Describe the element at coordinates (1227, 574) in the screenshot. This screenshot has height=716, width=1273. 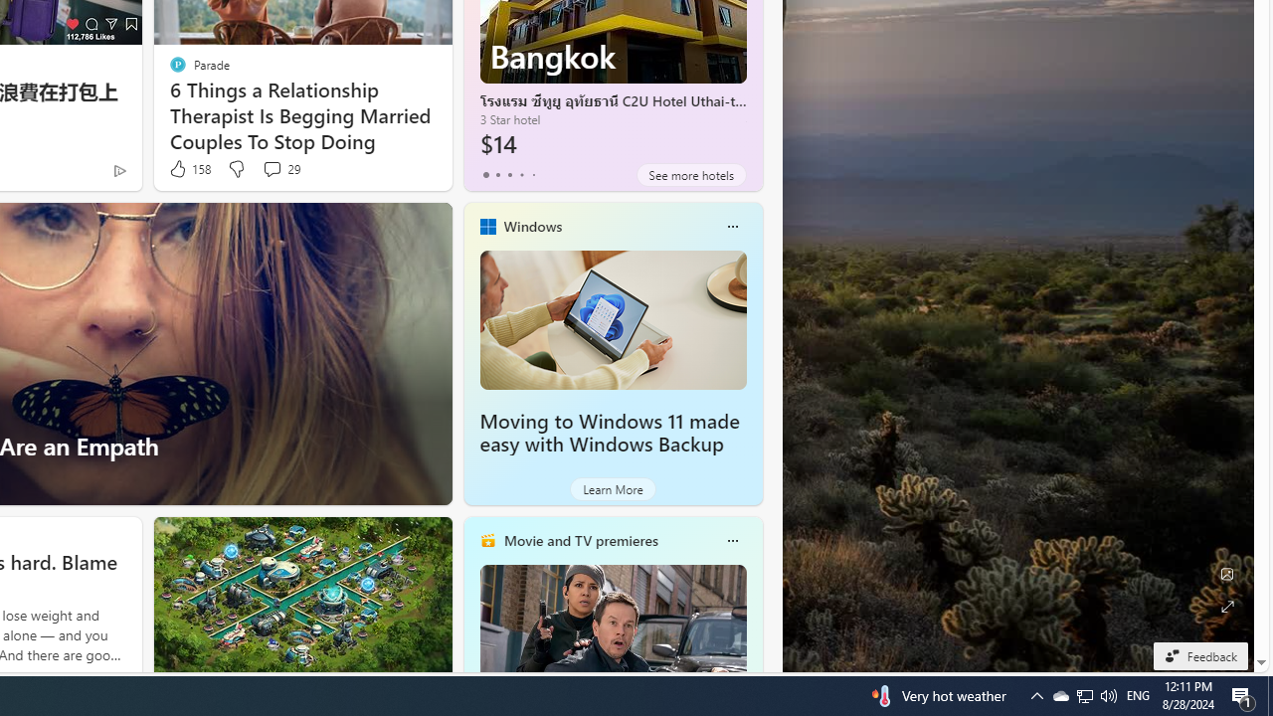
I see `Edit Background` at that location.